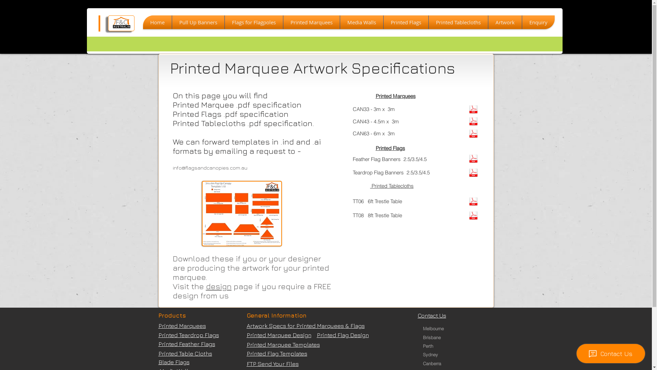 The width and height of the screenshot is (657, 370). Describe the element at coordinates (435, 337) in the screenshot. I see `Brisbane    ` at that location.